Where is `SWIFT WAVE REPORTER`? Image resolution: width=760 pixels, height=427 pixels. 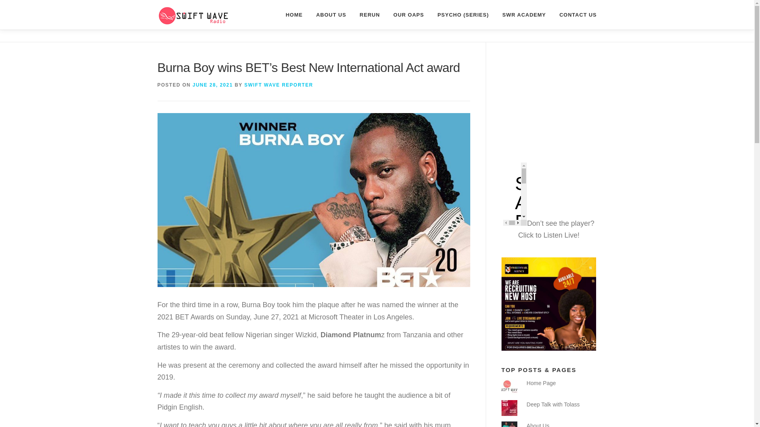
SWIFT WAVE REPORTER is located at coordinates (279, 85).